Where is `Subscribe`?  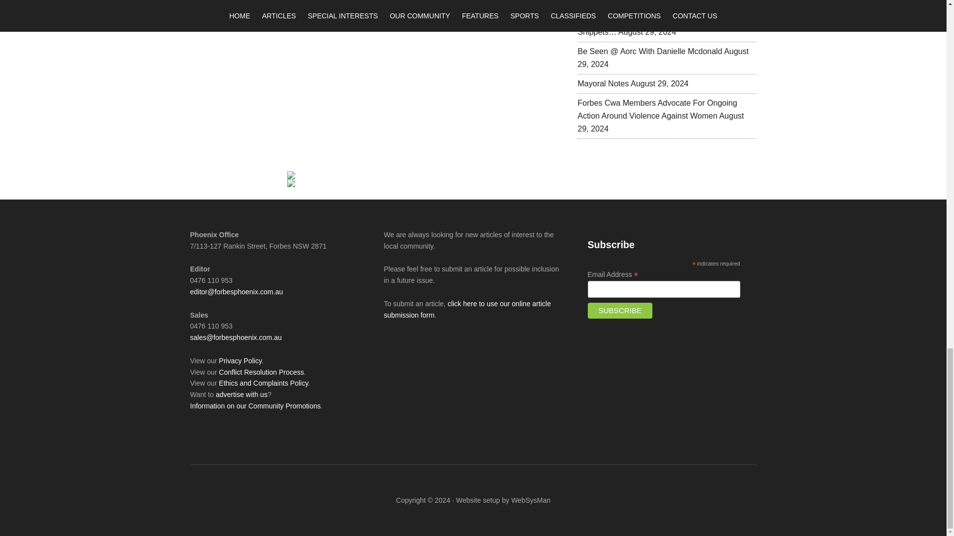
Subscribe is located at coordinates (620, 311).